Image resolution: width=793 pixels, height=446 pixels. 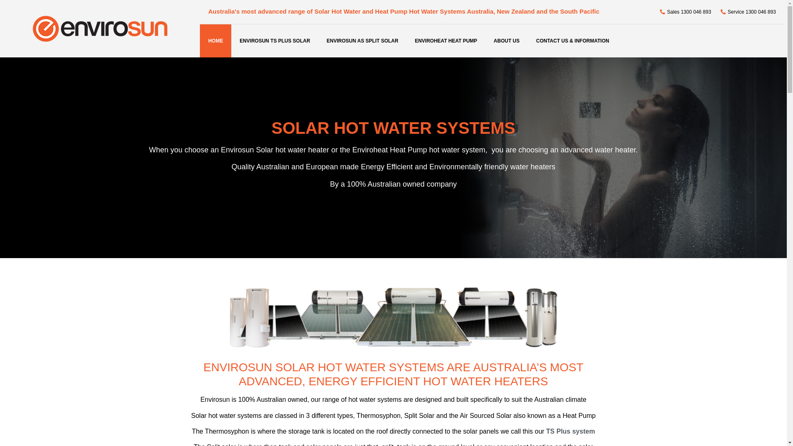 What do you see at coordinates (685, 12) in the screenshot?
I see `Sales 1300 046 893` at bounding box center [685, 12].